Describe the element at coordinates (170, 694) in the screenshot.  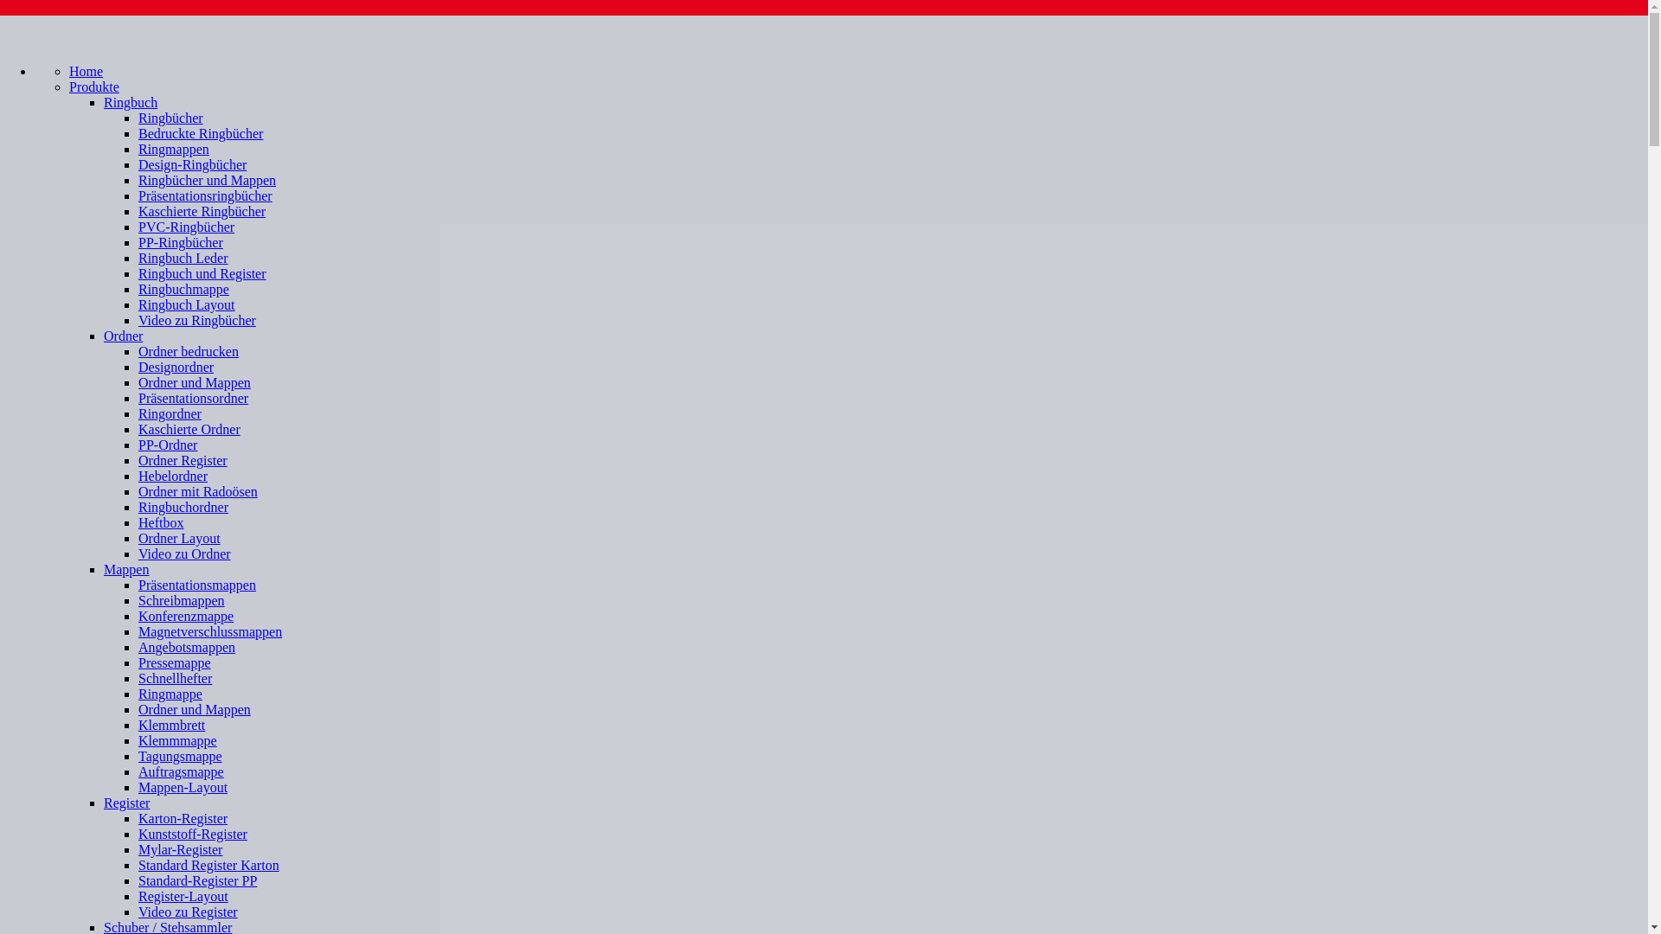
I see `Ringmappe` at that location.